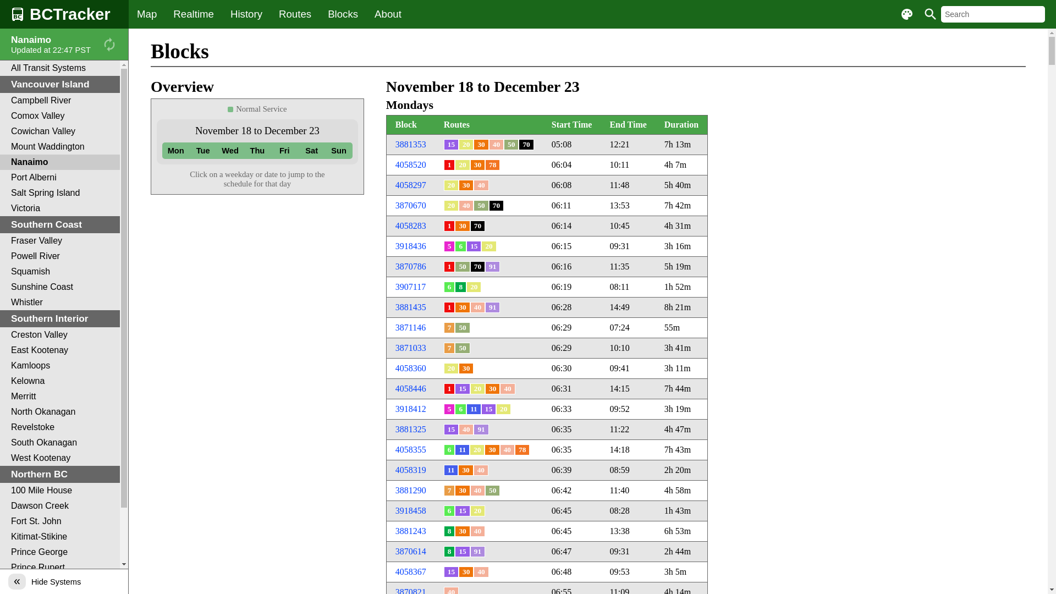 The height and width of the screenshot is (594, 1056). What do you see at coordinates (64, 14) in the screenshot?
I see `BCTracker` at bounding box center [64, 14].